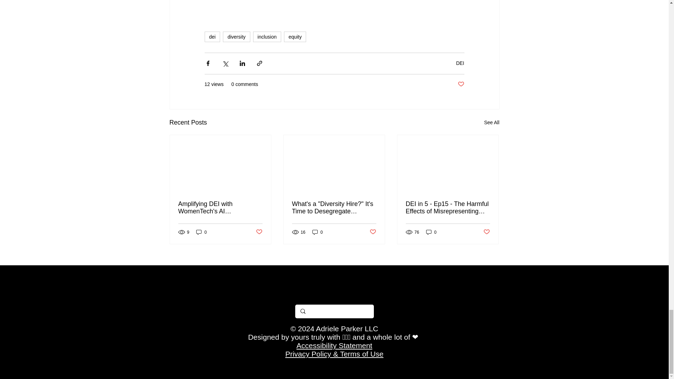  What do you see at coordinates (295, 36) in the screenshot?
I see `equity` at bounding box center [295, 36].